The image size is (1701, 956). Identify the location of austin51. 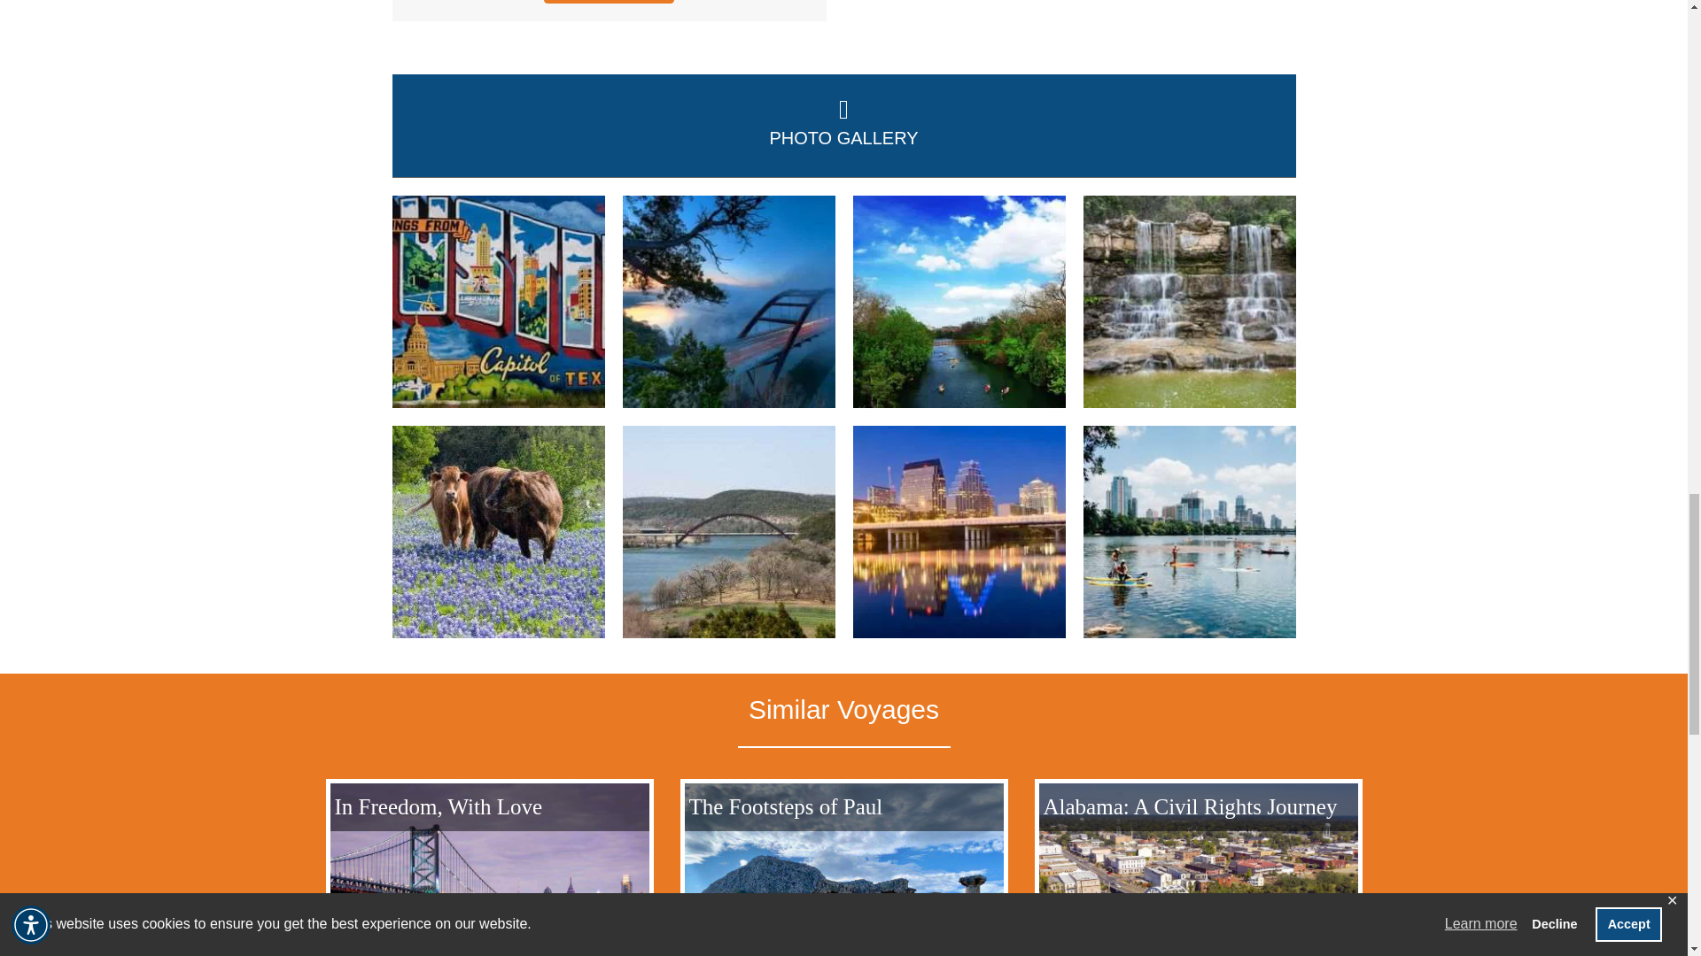
(728, 531).